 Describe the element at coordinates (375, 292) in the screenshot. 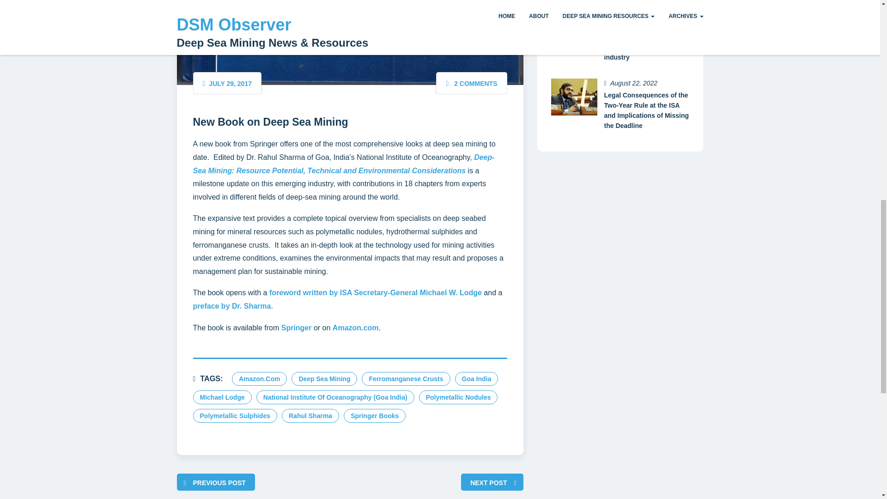

I see `foreword written by ISA Secretary-General Michael W. Lodge` at that location.